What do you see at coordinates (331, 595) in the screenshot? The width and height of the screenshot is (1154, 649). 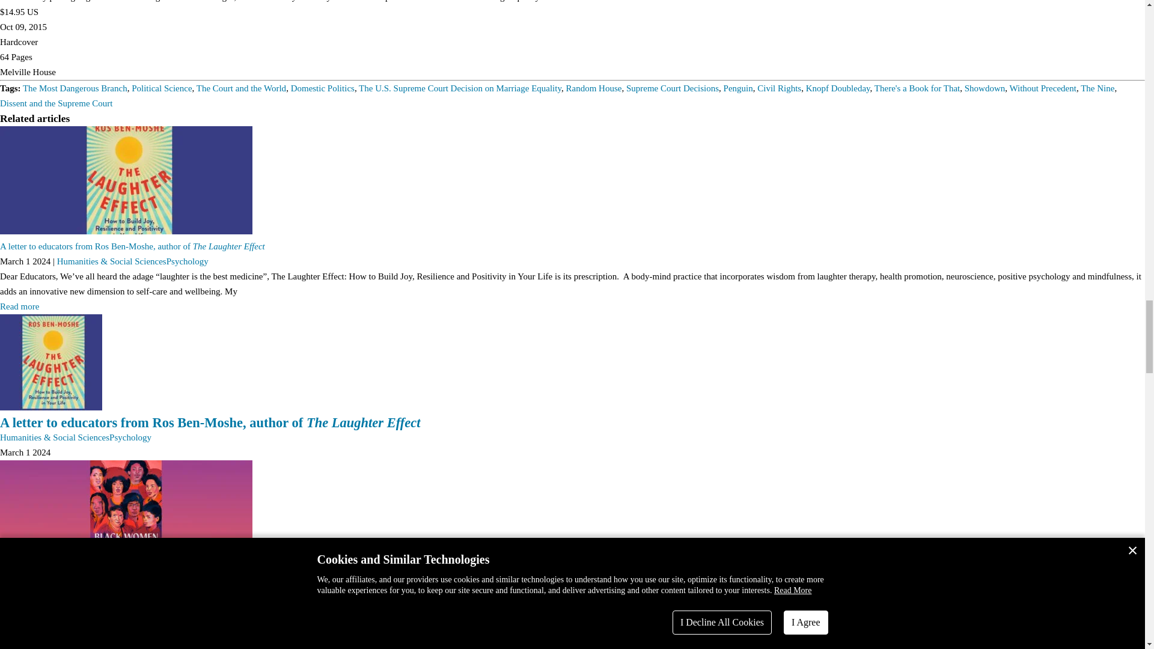 I see `View all posts in African American History` at bounding box center [331, 595].